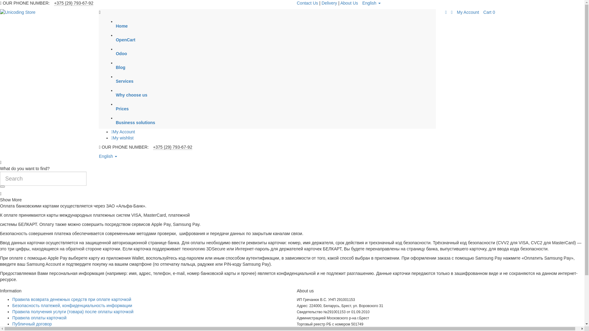 This screenshot has height=331, width=589. What do you see at coordinates (349, 3) in the screenshot?
I see `About Us` at bounding box center [349, 3].